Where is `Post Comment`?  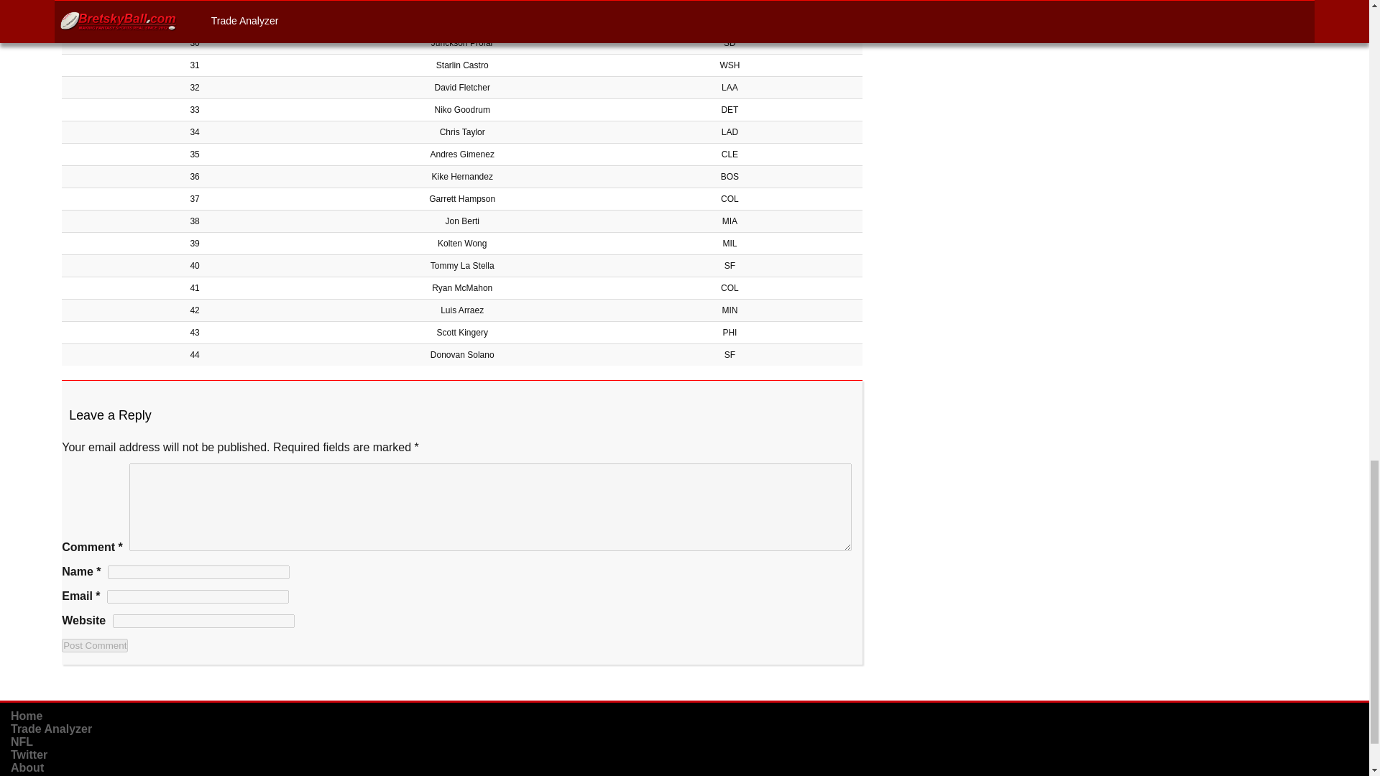
Post Comment is located at coordinates (95, 645).